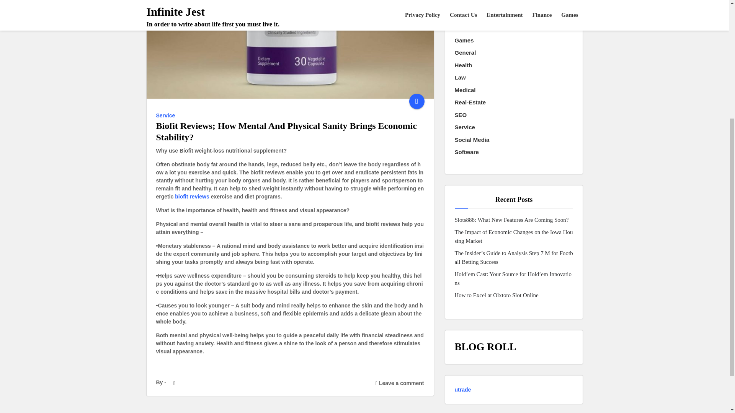 The height and width of the screenshot is (413, 735). What do you see at coordinates (191, 197) in the screenshot?
I see `biofit reviews` at bounding box center [191, 197].